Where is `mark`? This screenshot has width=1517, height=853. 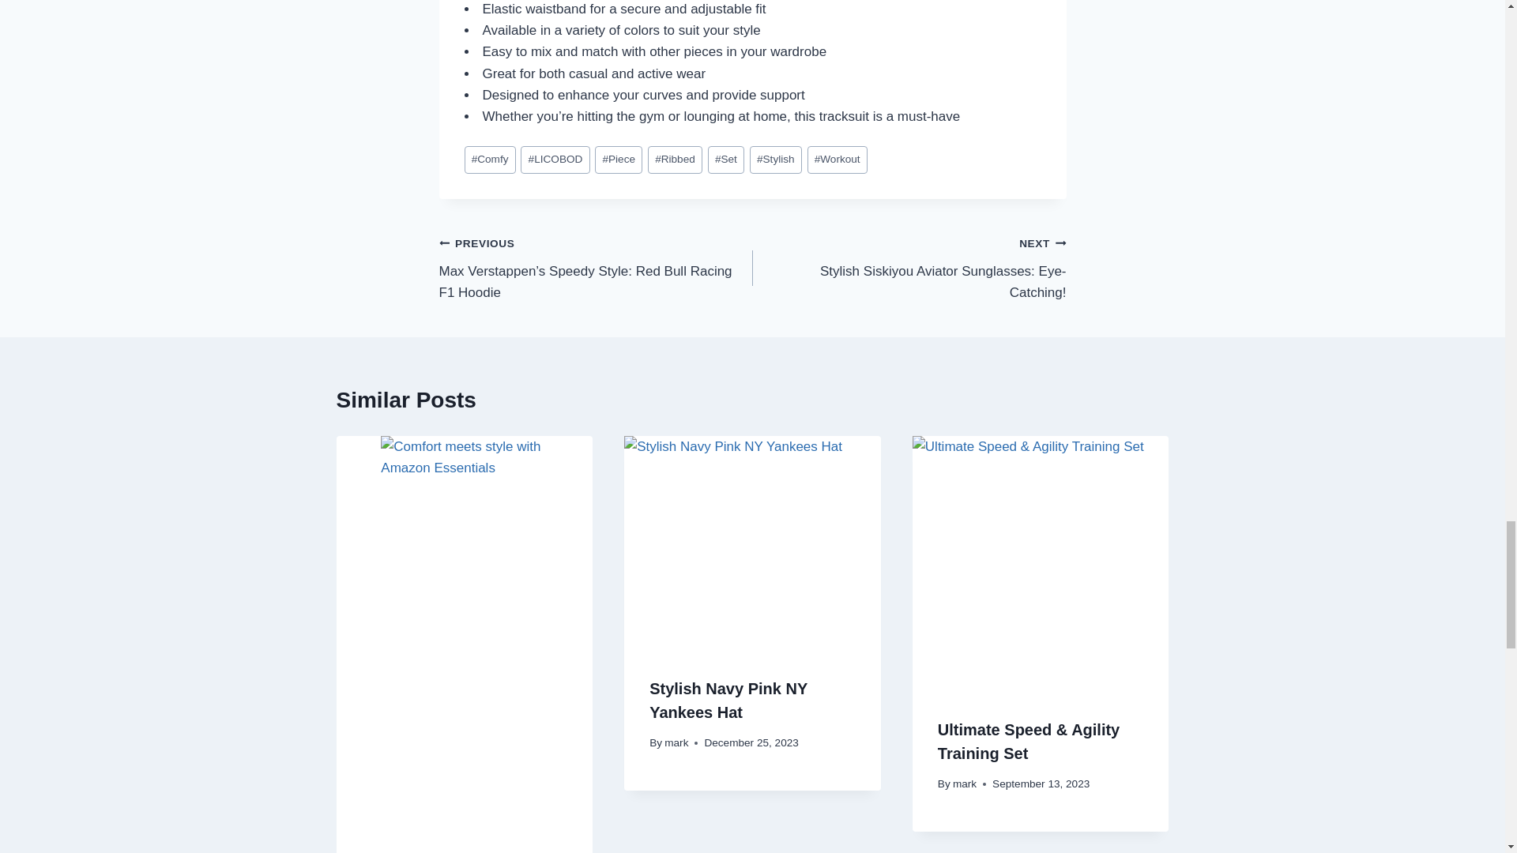 mark is located at coordinates (490, 160).